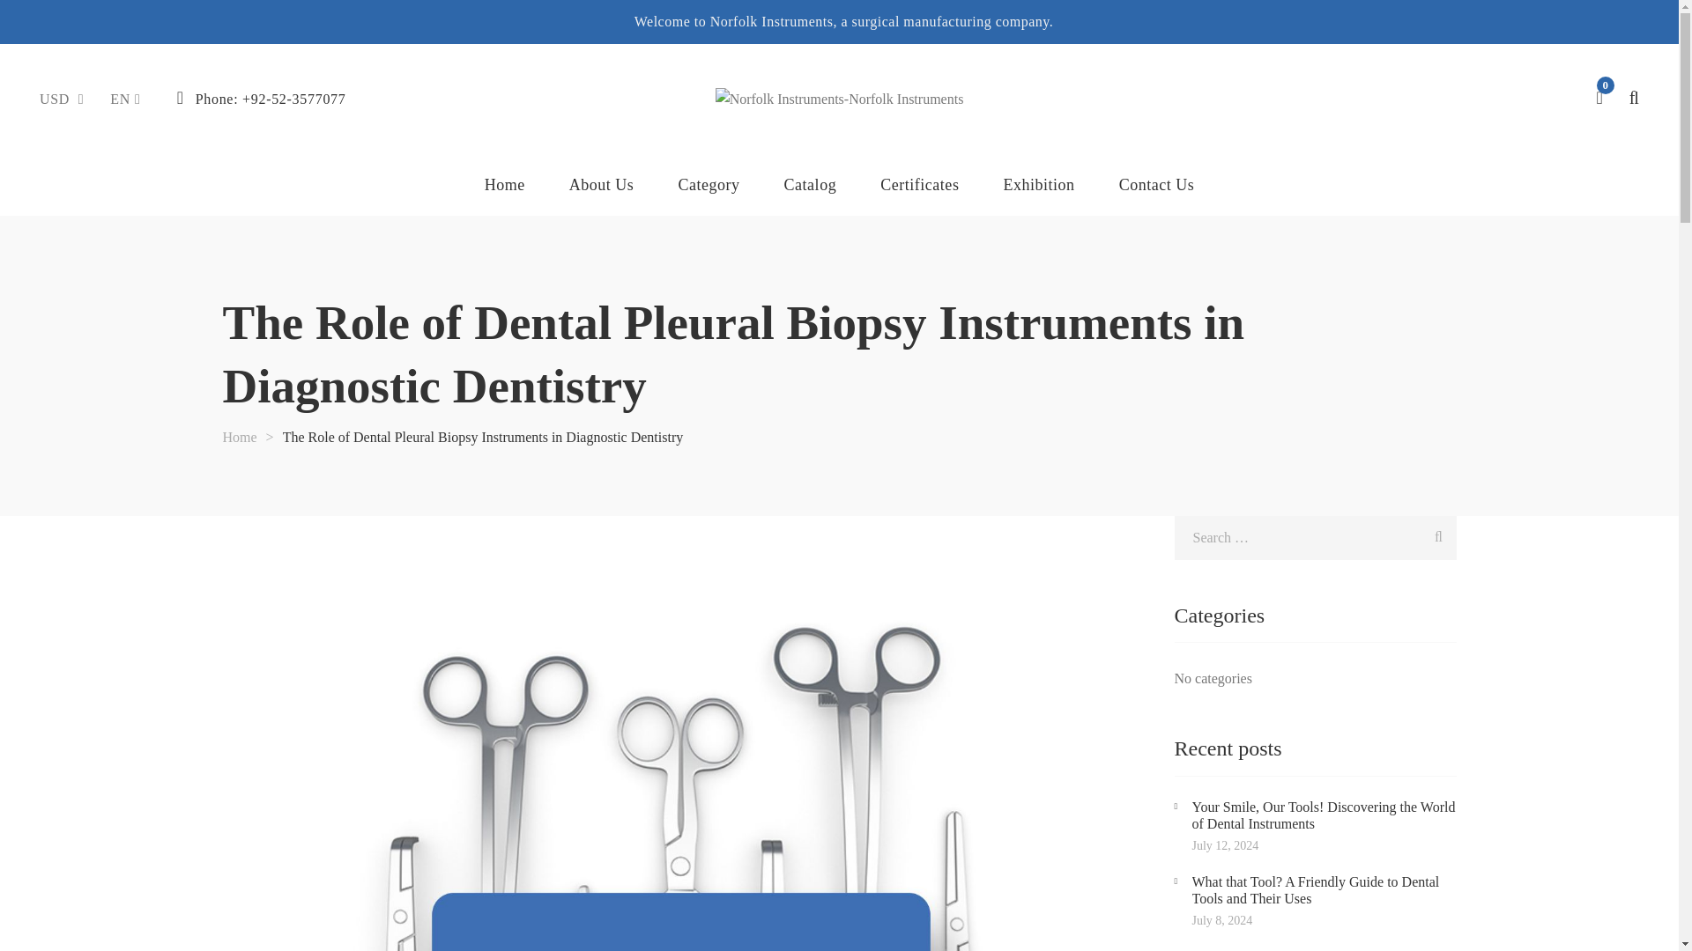  I want to click on Contact Us, so click(1156, 185).